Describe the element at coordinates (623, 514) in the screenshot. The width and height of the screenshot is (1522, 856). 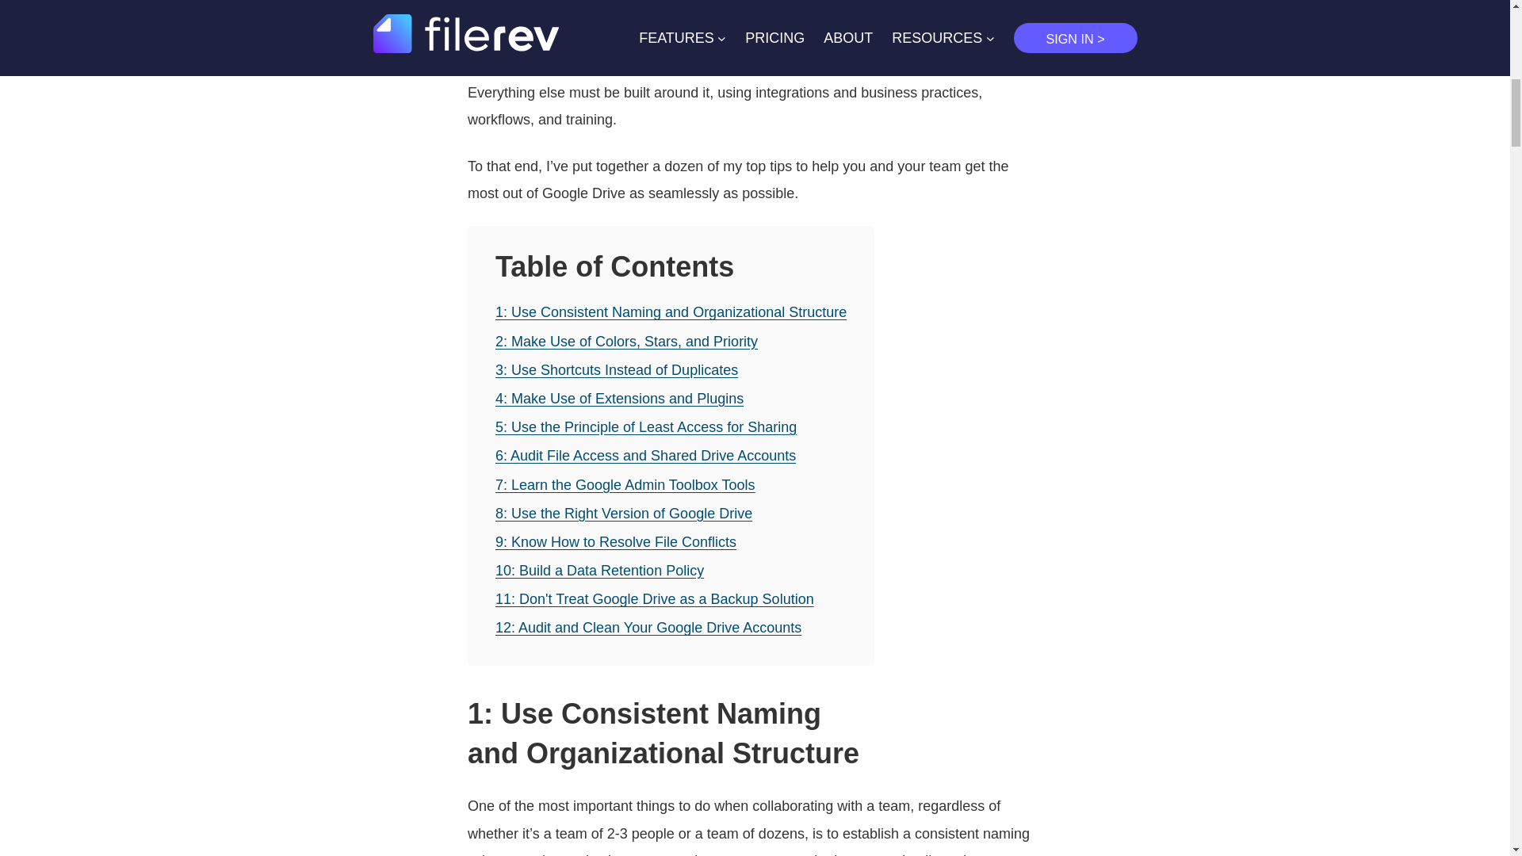
I see `8: Use the Right Version of Google Drive` at that location.